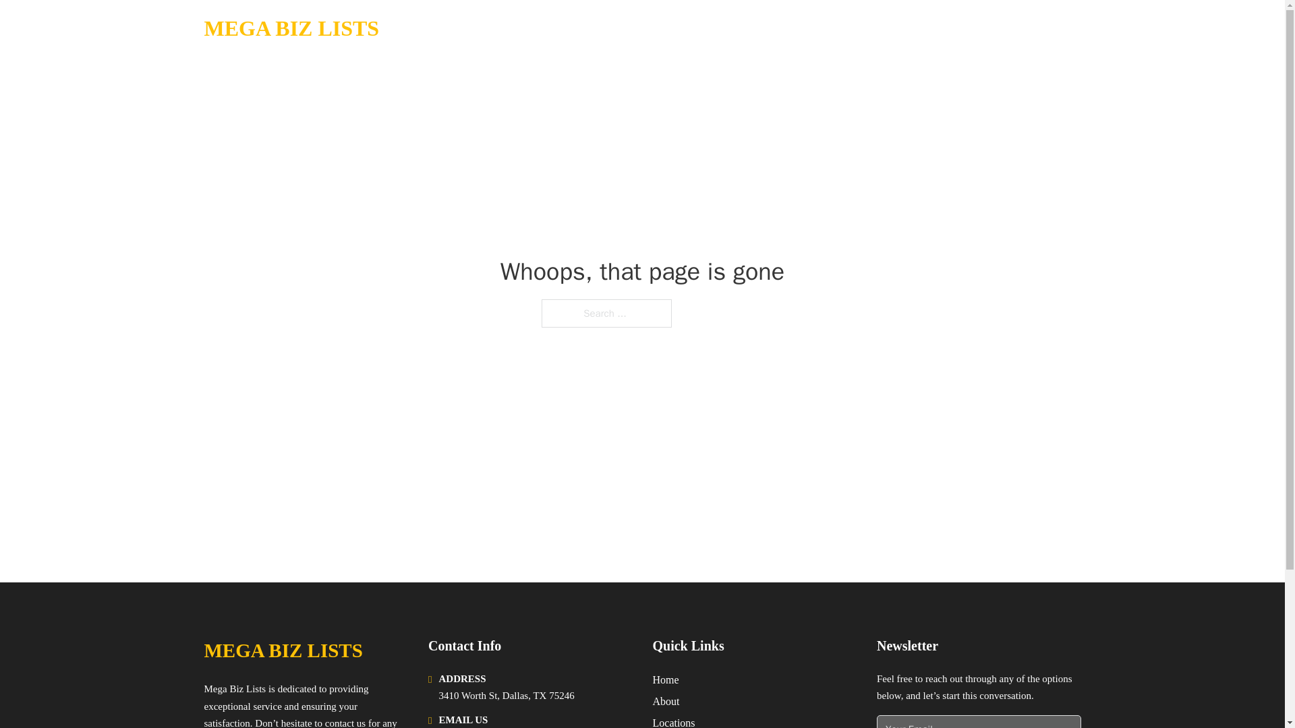 The width and height of the screenshot is (1295, 728). Describe the element at coordinates (665, 679) in the screenshot. I see `Home` at that location.